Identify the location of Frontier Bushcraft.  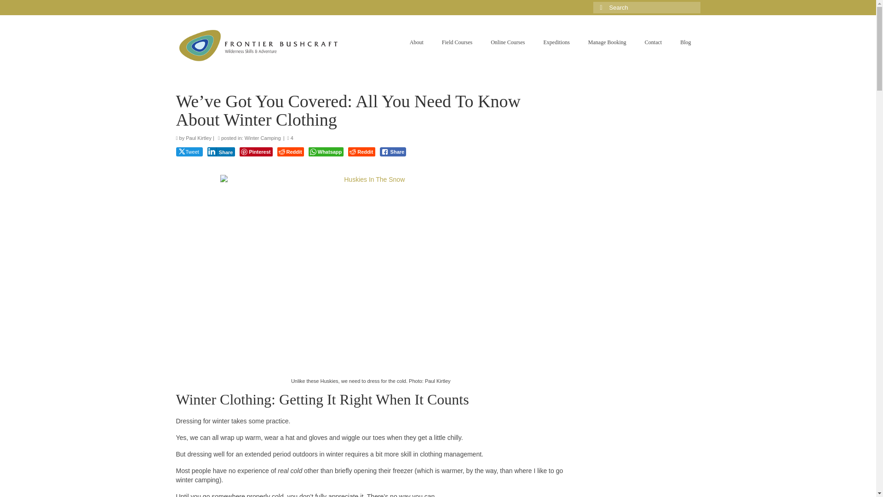
(258, 46).